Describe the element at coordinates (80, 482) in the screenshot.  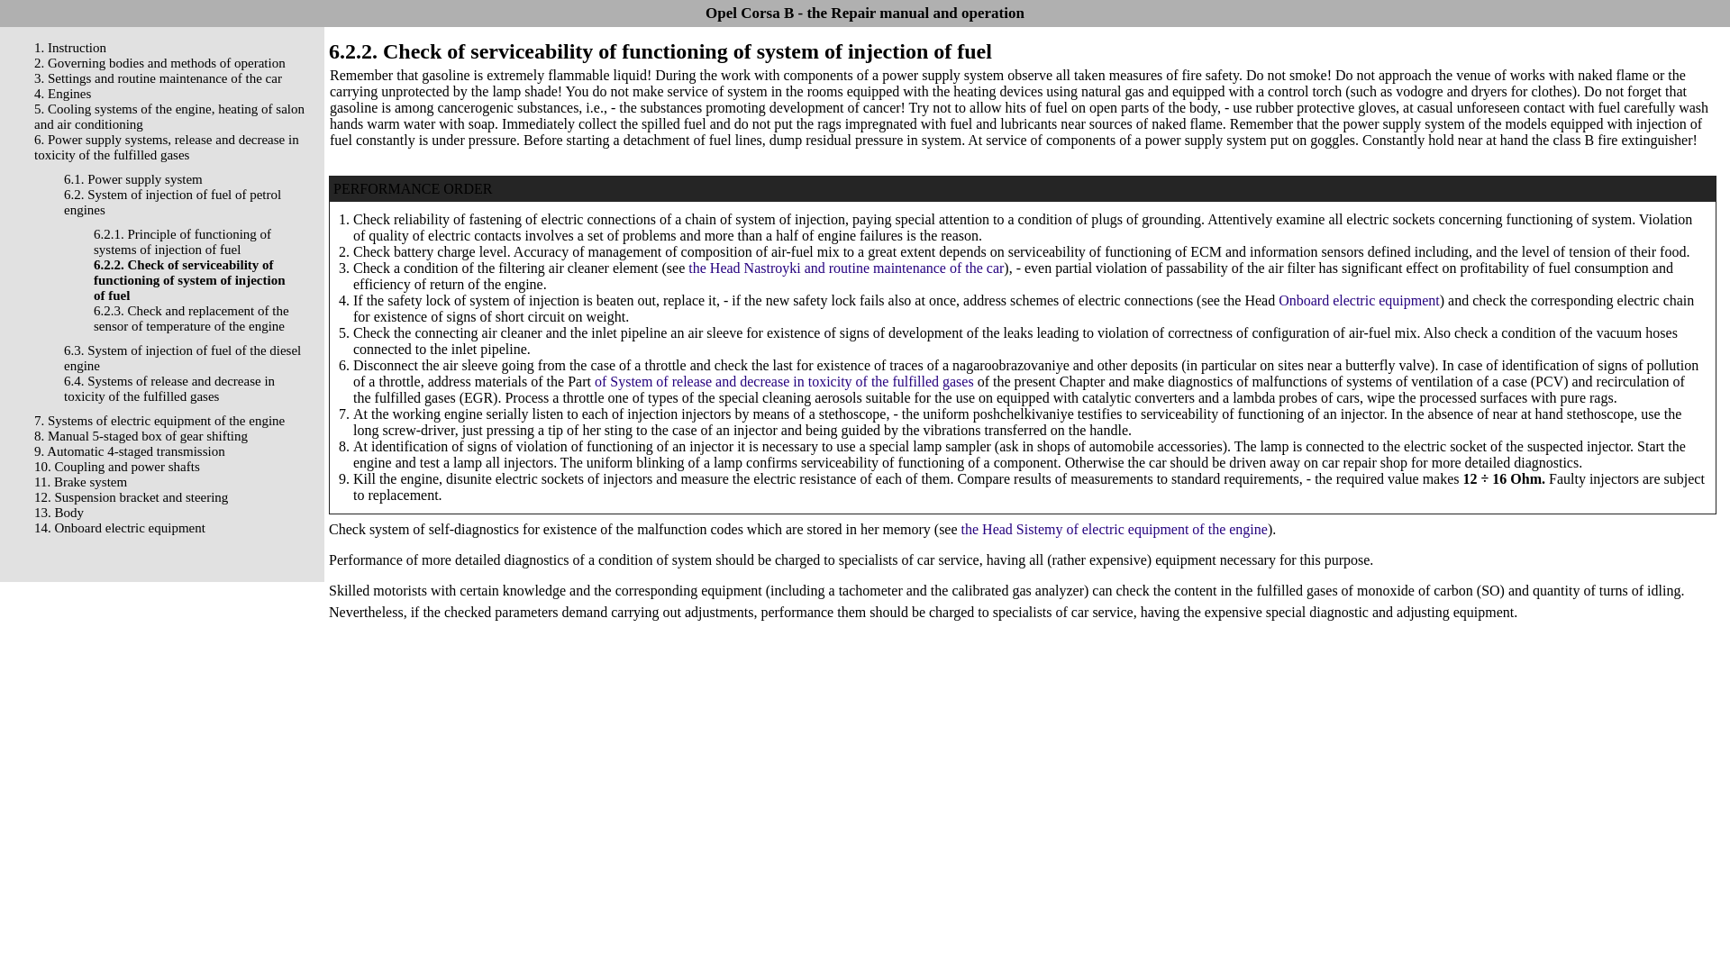
I see `11. Brake system` at that location.